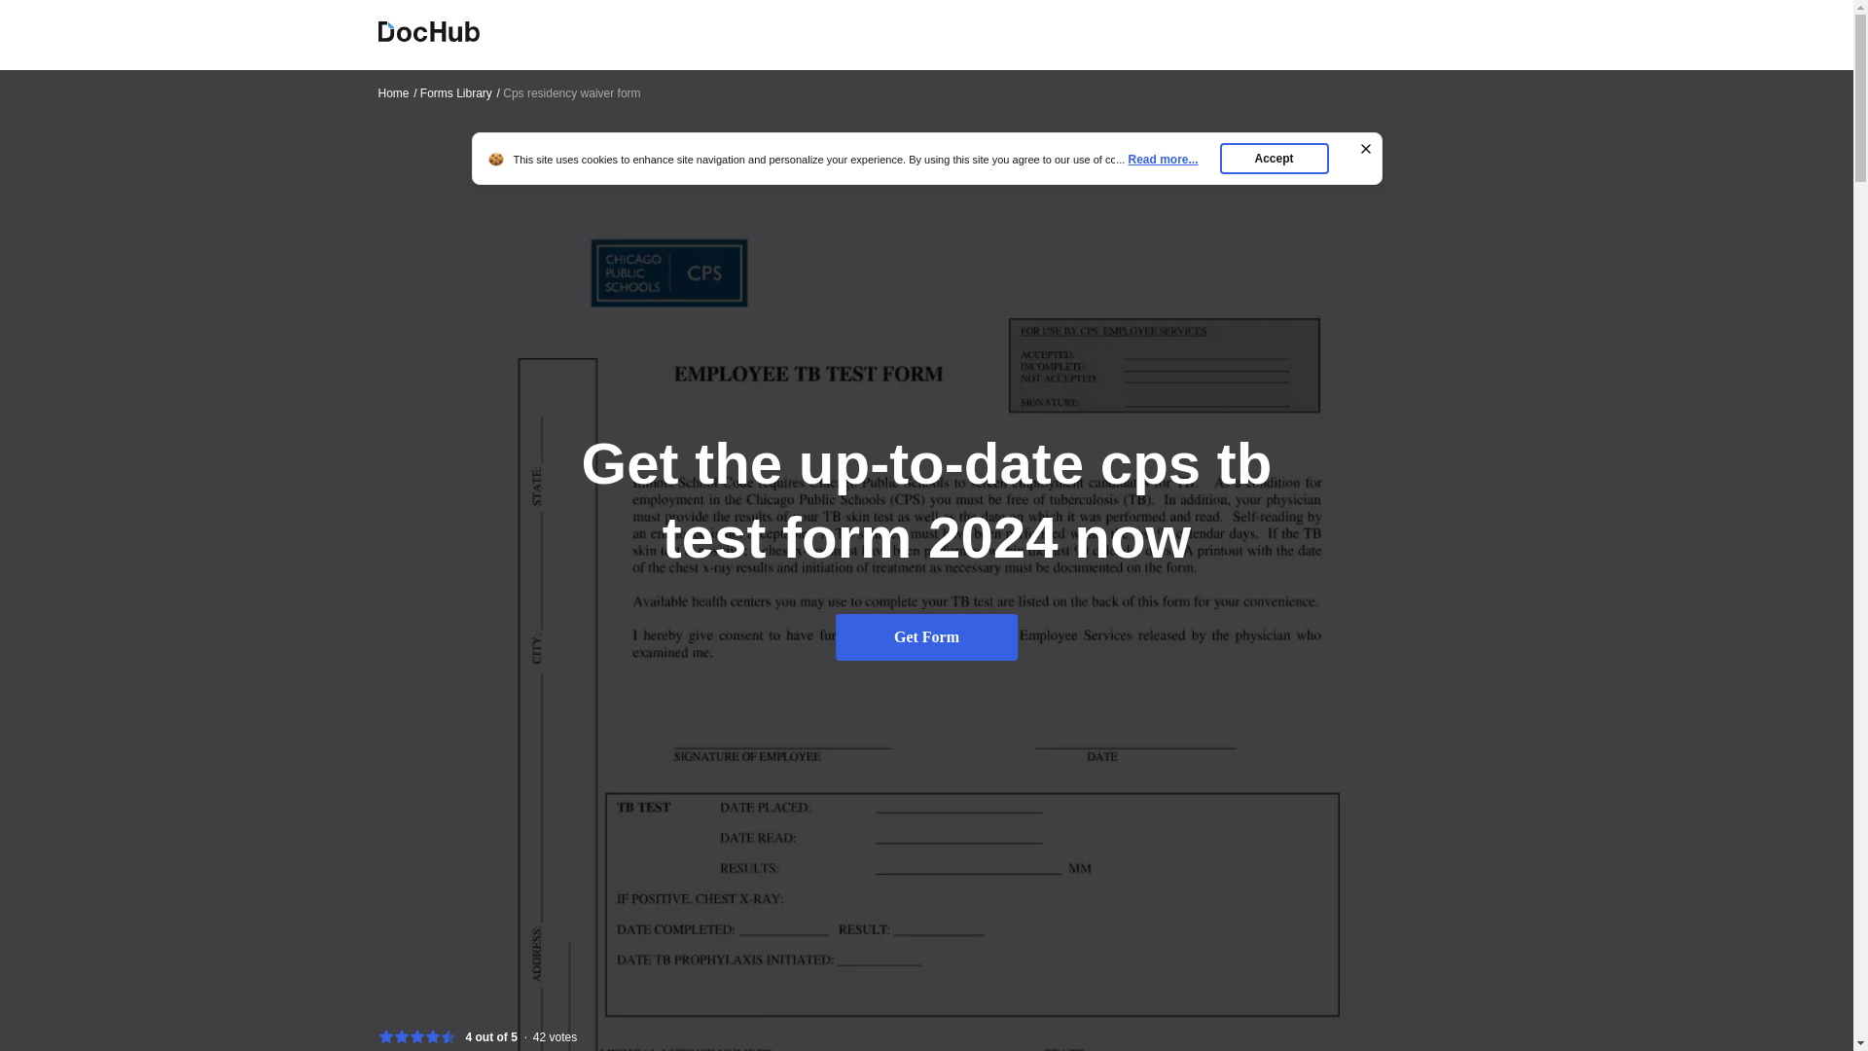 The width and height of the screenshot is (1868, 1051). What do you see at coordinates (926, 560) in the screenshot?
I see `Home` at bounding box center [926, 560].